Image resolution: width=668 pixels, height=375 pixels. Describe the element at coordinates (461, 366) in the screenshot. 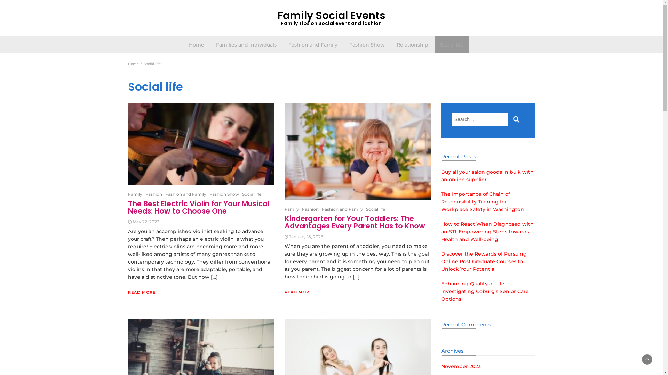

I see `November 2023` at that location.